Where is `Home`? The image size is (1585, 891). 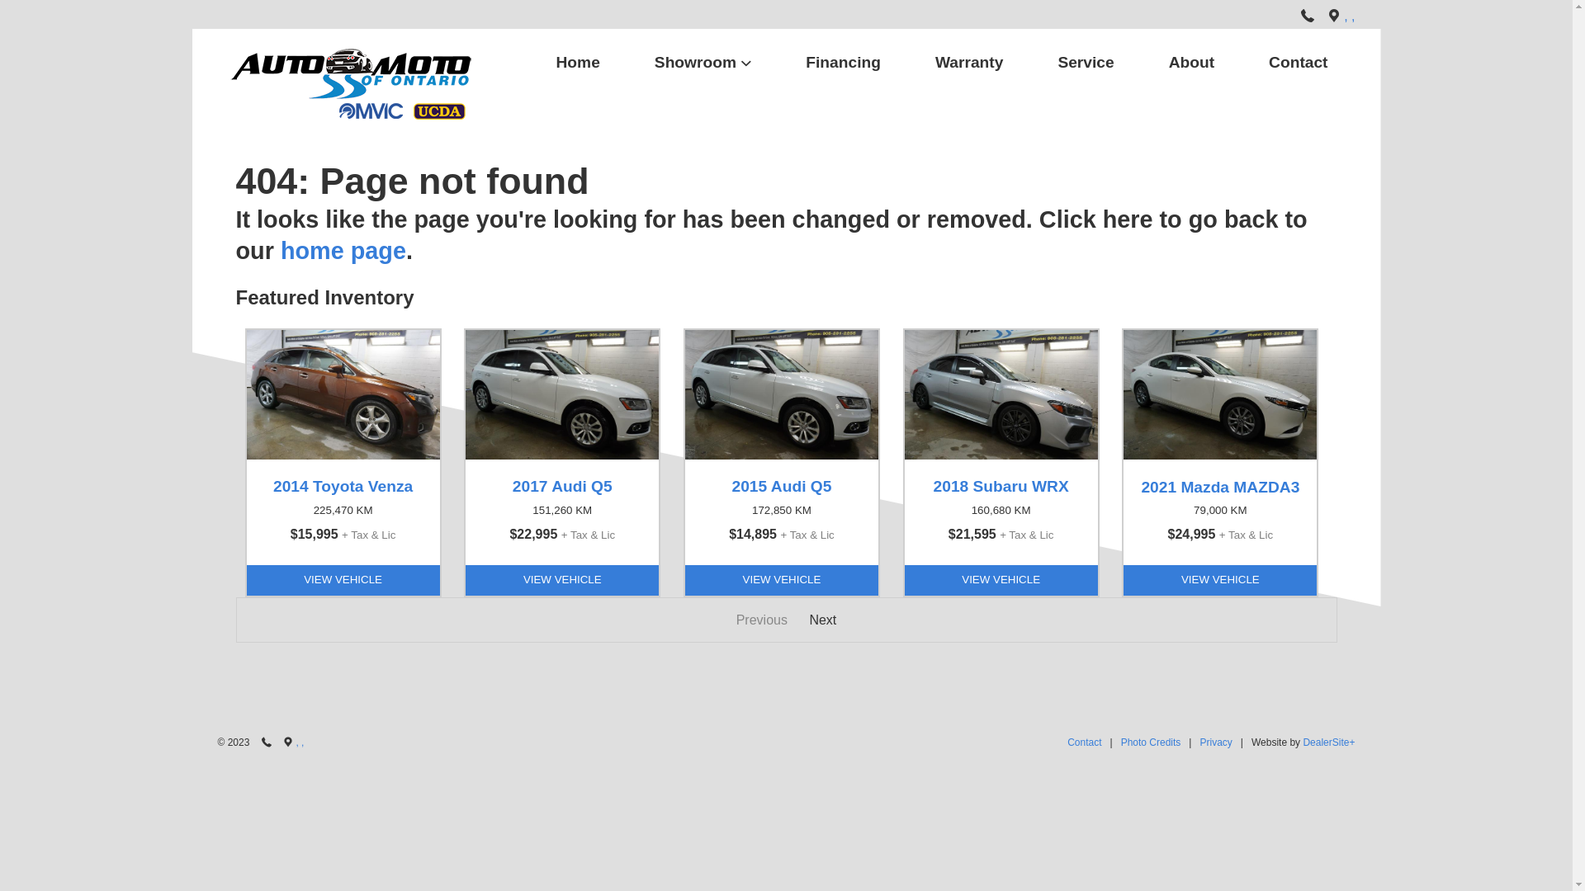
Home is located at coordinates (578, 63).